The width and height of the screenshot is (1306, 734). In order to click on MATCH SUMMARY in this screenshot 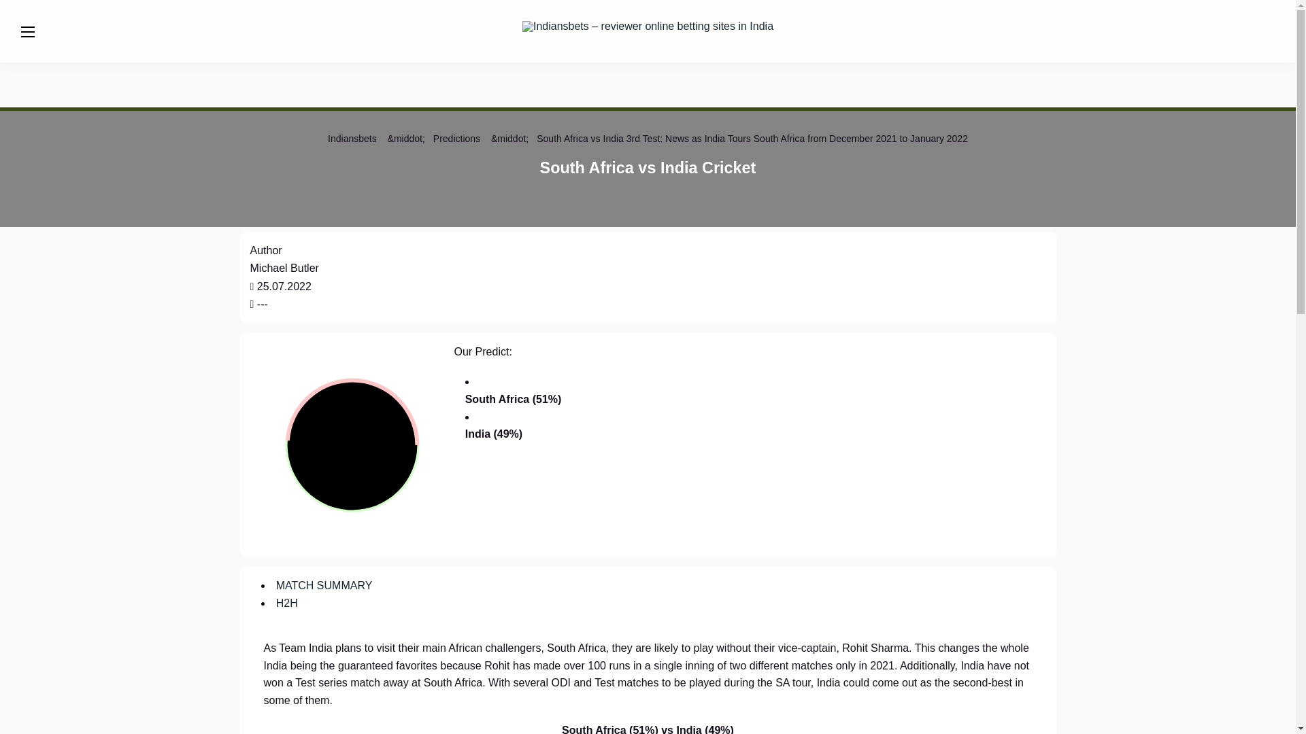, I will do `click(324, 586)`.